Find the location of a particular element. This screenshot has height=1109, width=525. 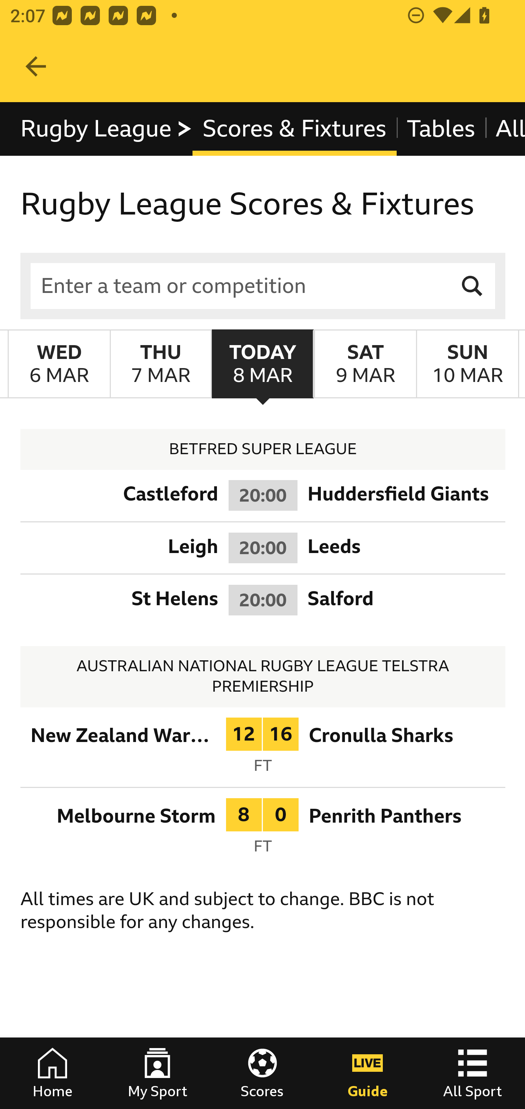

Tables is located at coordinates (440, 128).